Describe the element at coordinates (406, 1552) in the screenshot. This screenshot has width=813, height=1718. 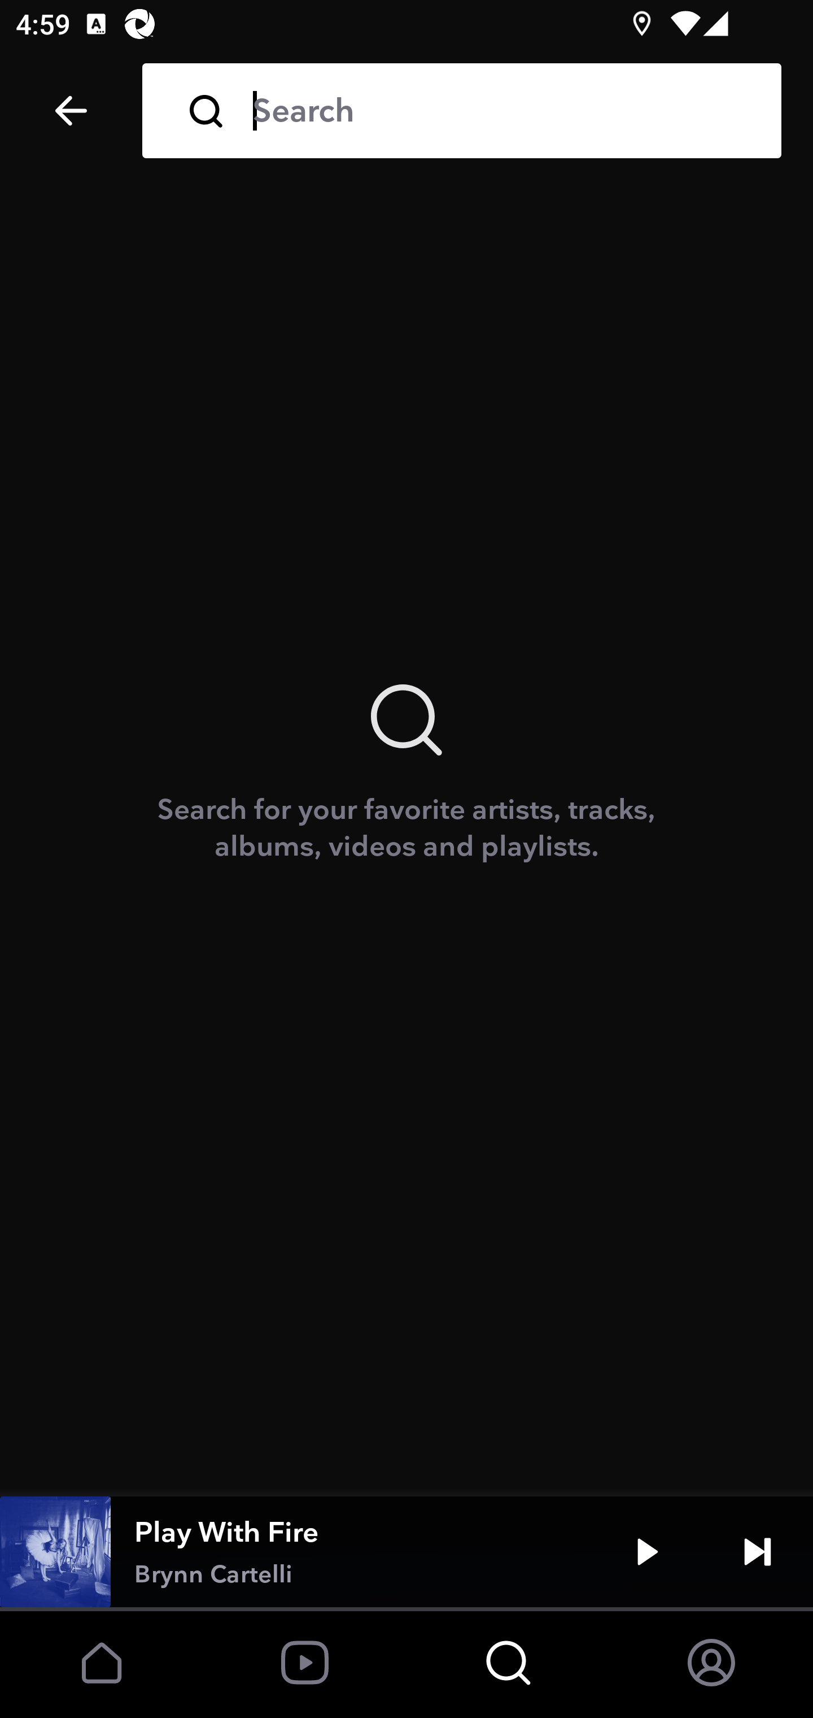
I see `Play With Fire Brynn Cartelli Play` at that location.